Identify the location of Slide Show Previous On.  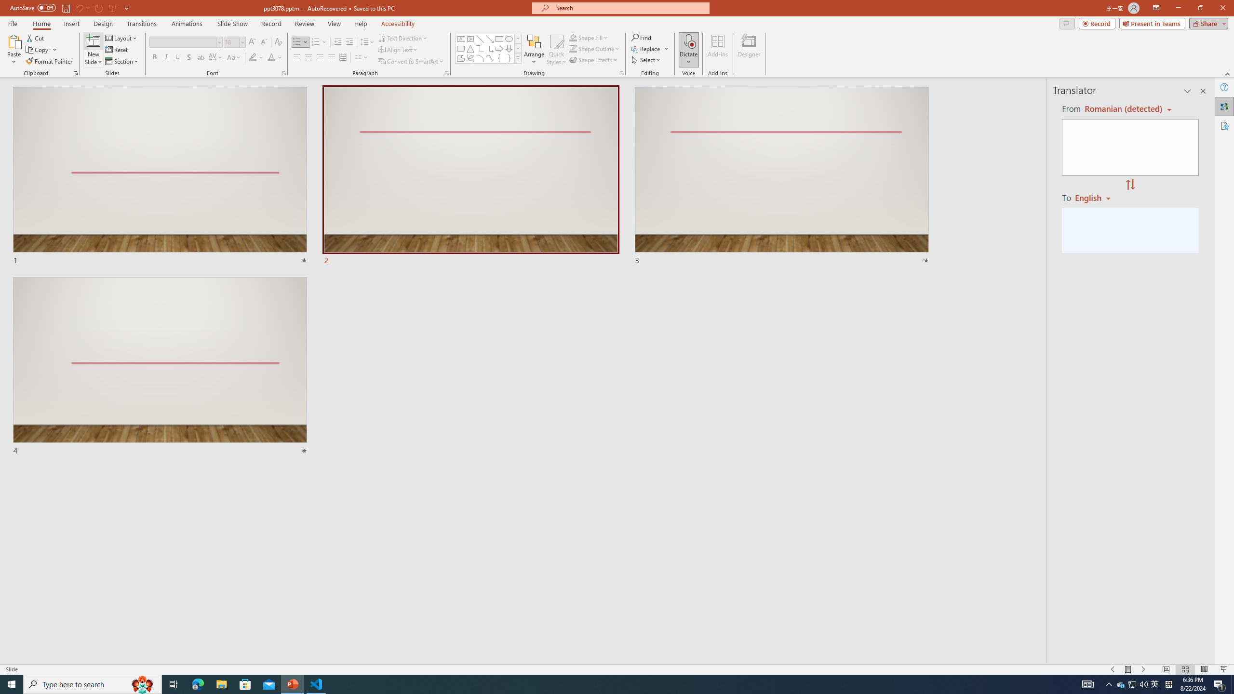
(1113, 669).